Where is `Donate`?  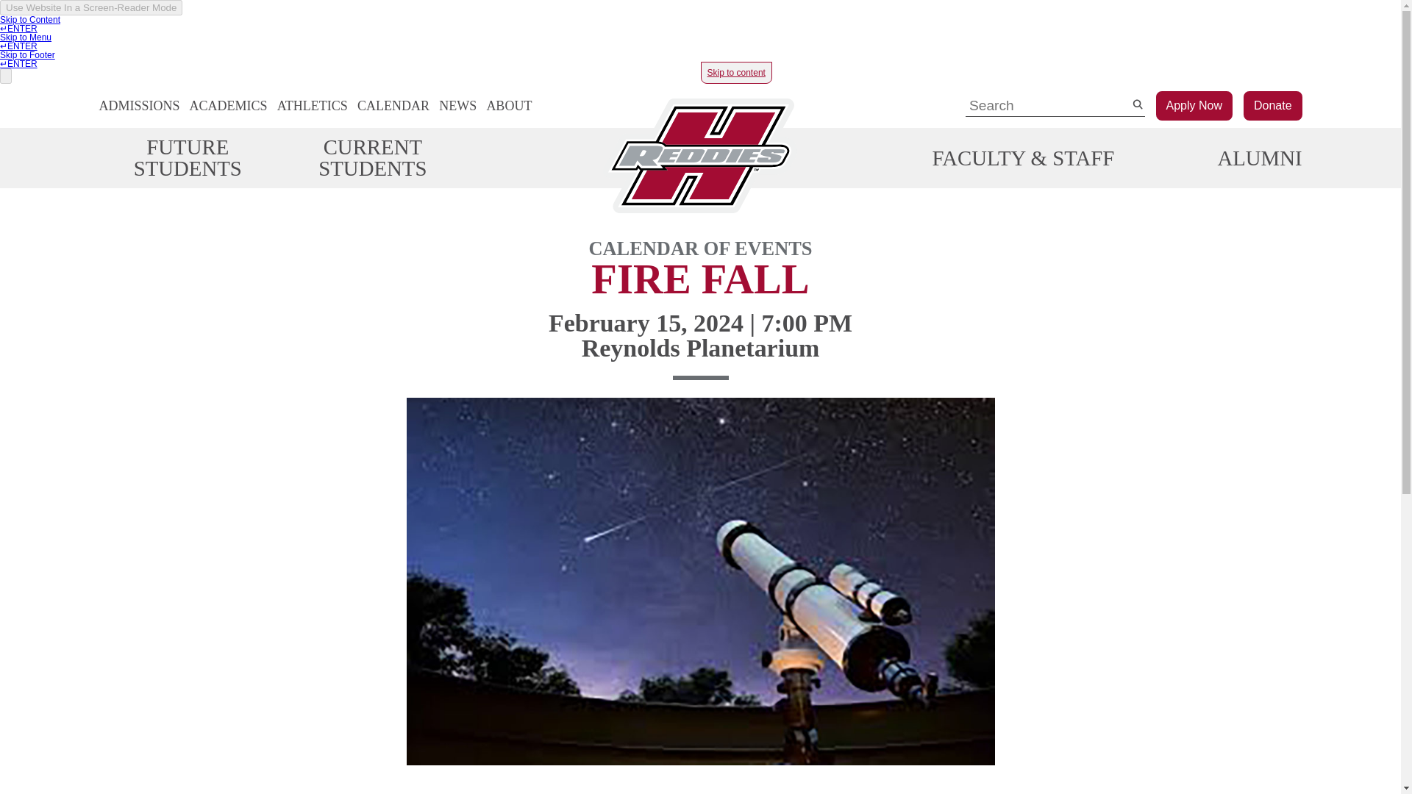 Donate is located at coordinates (1272, 106).